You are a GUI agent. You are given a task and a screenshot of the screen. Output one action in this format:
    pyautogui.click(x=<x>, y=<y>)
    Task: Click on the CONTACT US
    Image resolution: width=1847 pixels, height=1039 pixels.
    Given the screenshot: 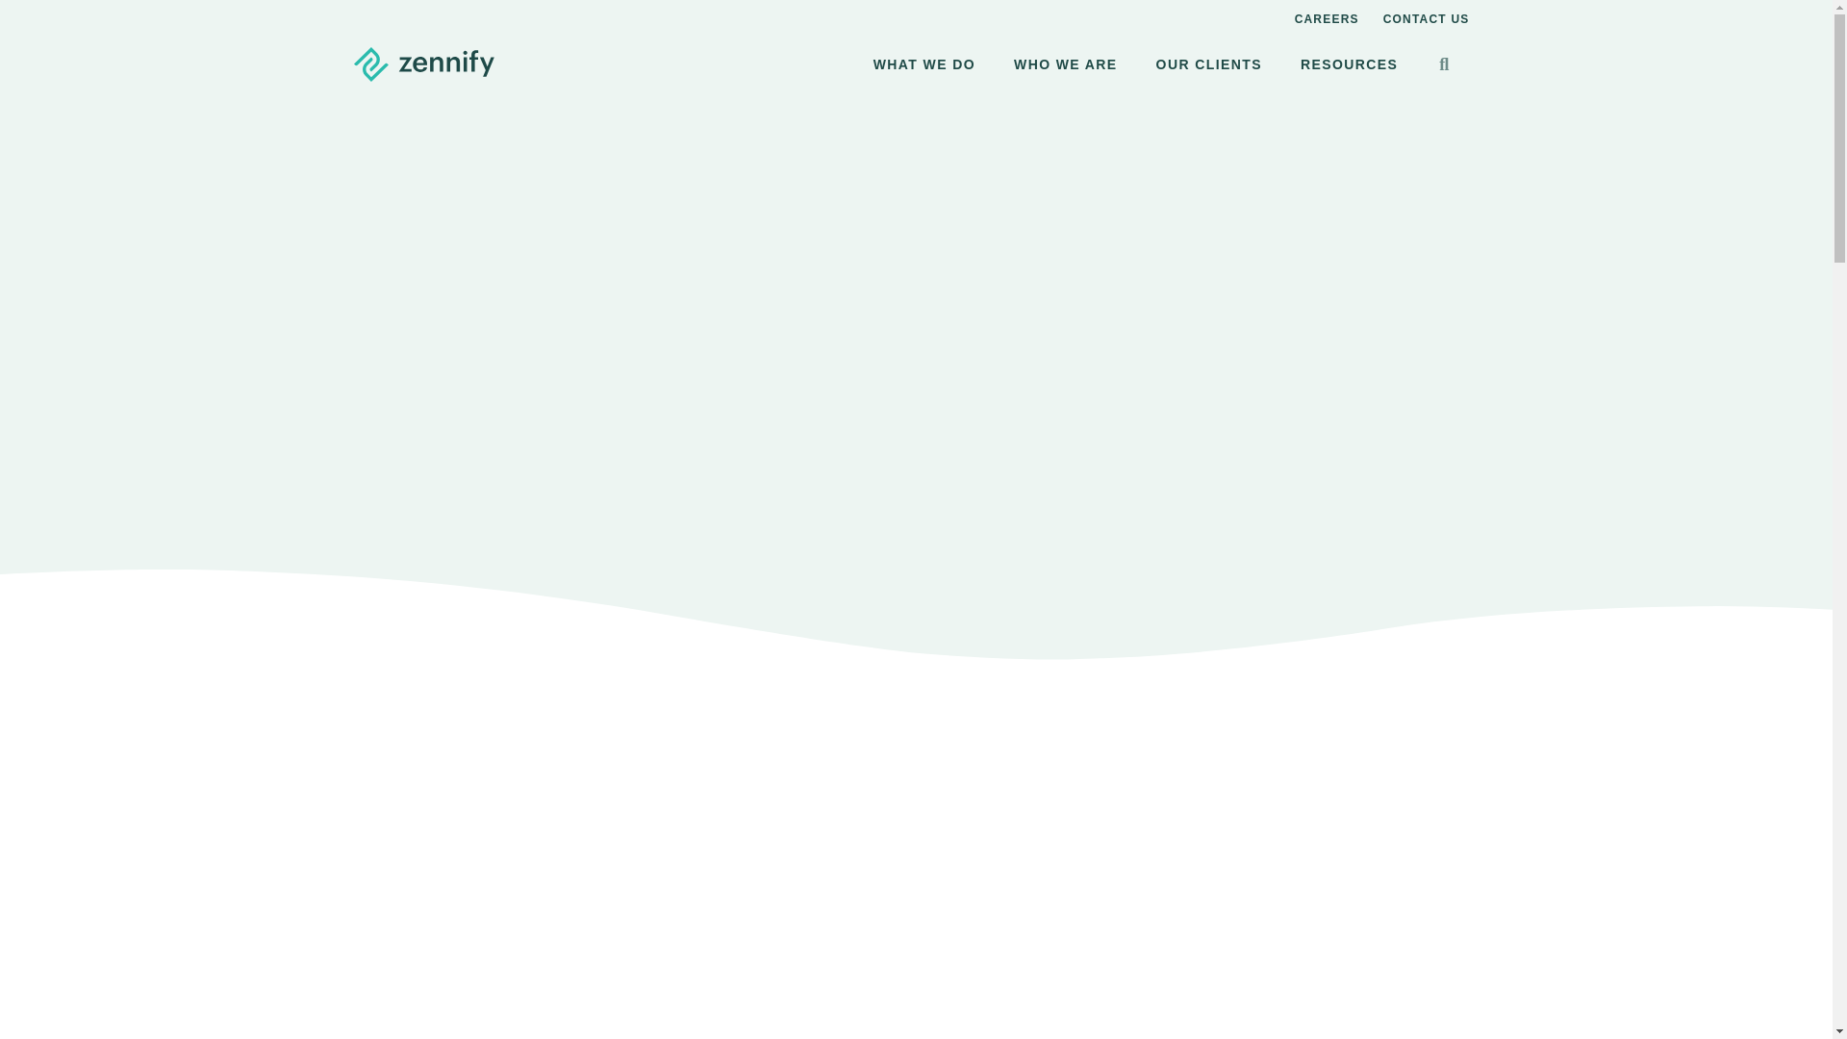 What is the action you would take?
    pyautogui.click(x=1426, y=19)
    